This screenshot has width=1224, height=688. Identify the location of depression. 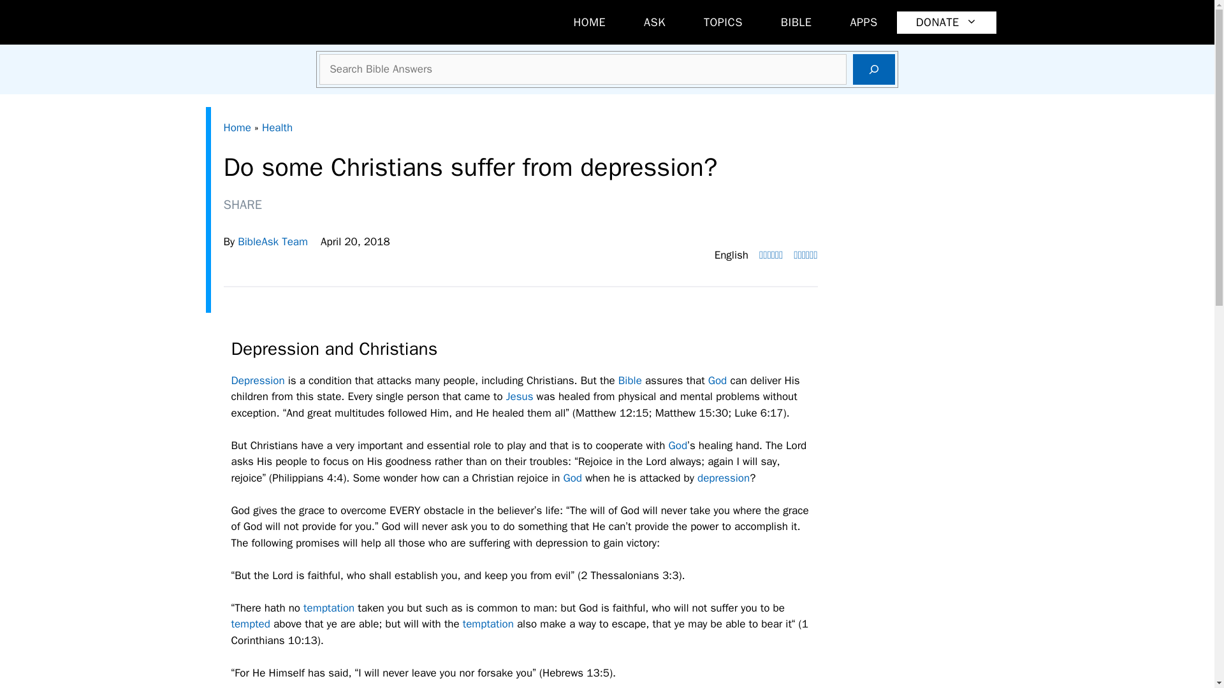
(723, 478).